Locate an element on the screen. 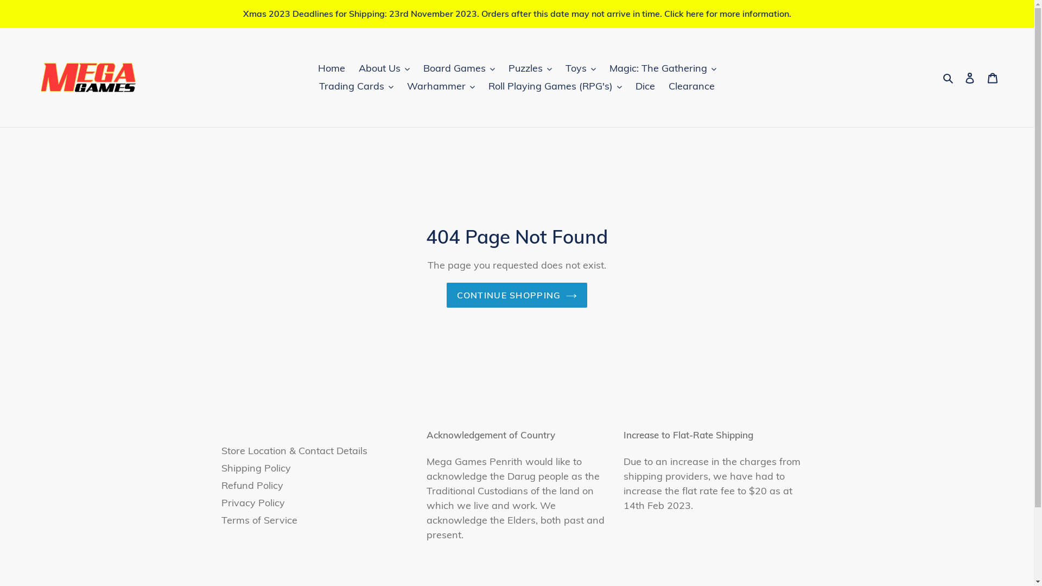 This screenshot has width=1042, height=586. Clearance is located at coordinates (691, 86).